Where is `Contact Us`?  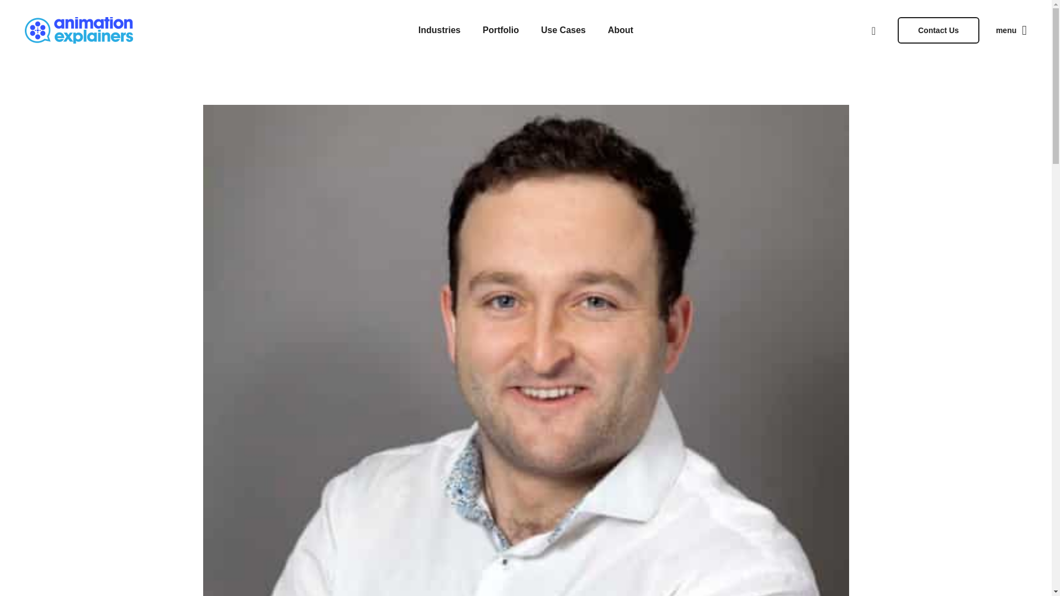 Contact Us is located at coordinates (939, 30).